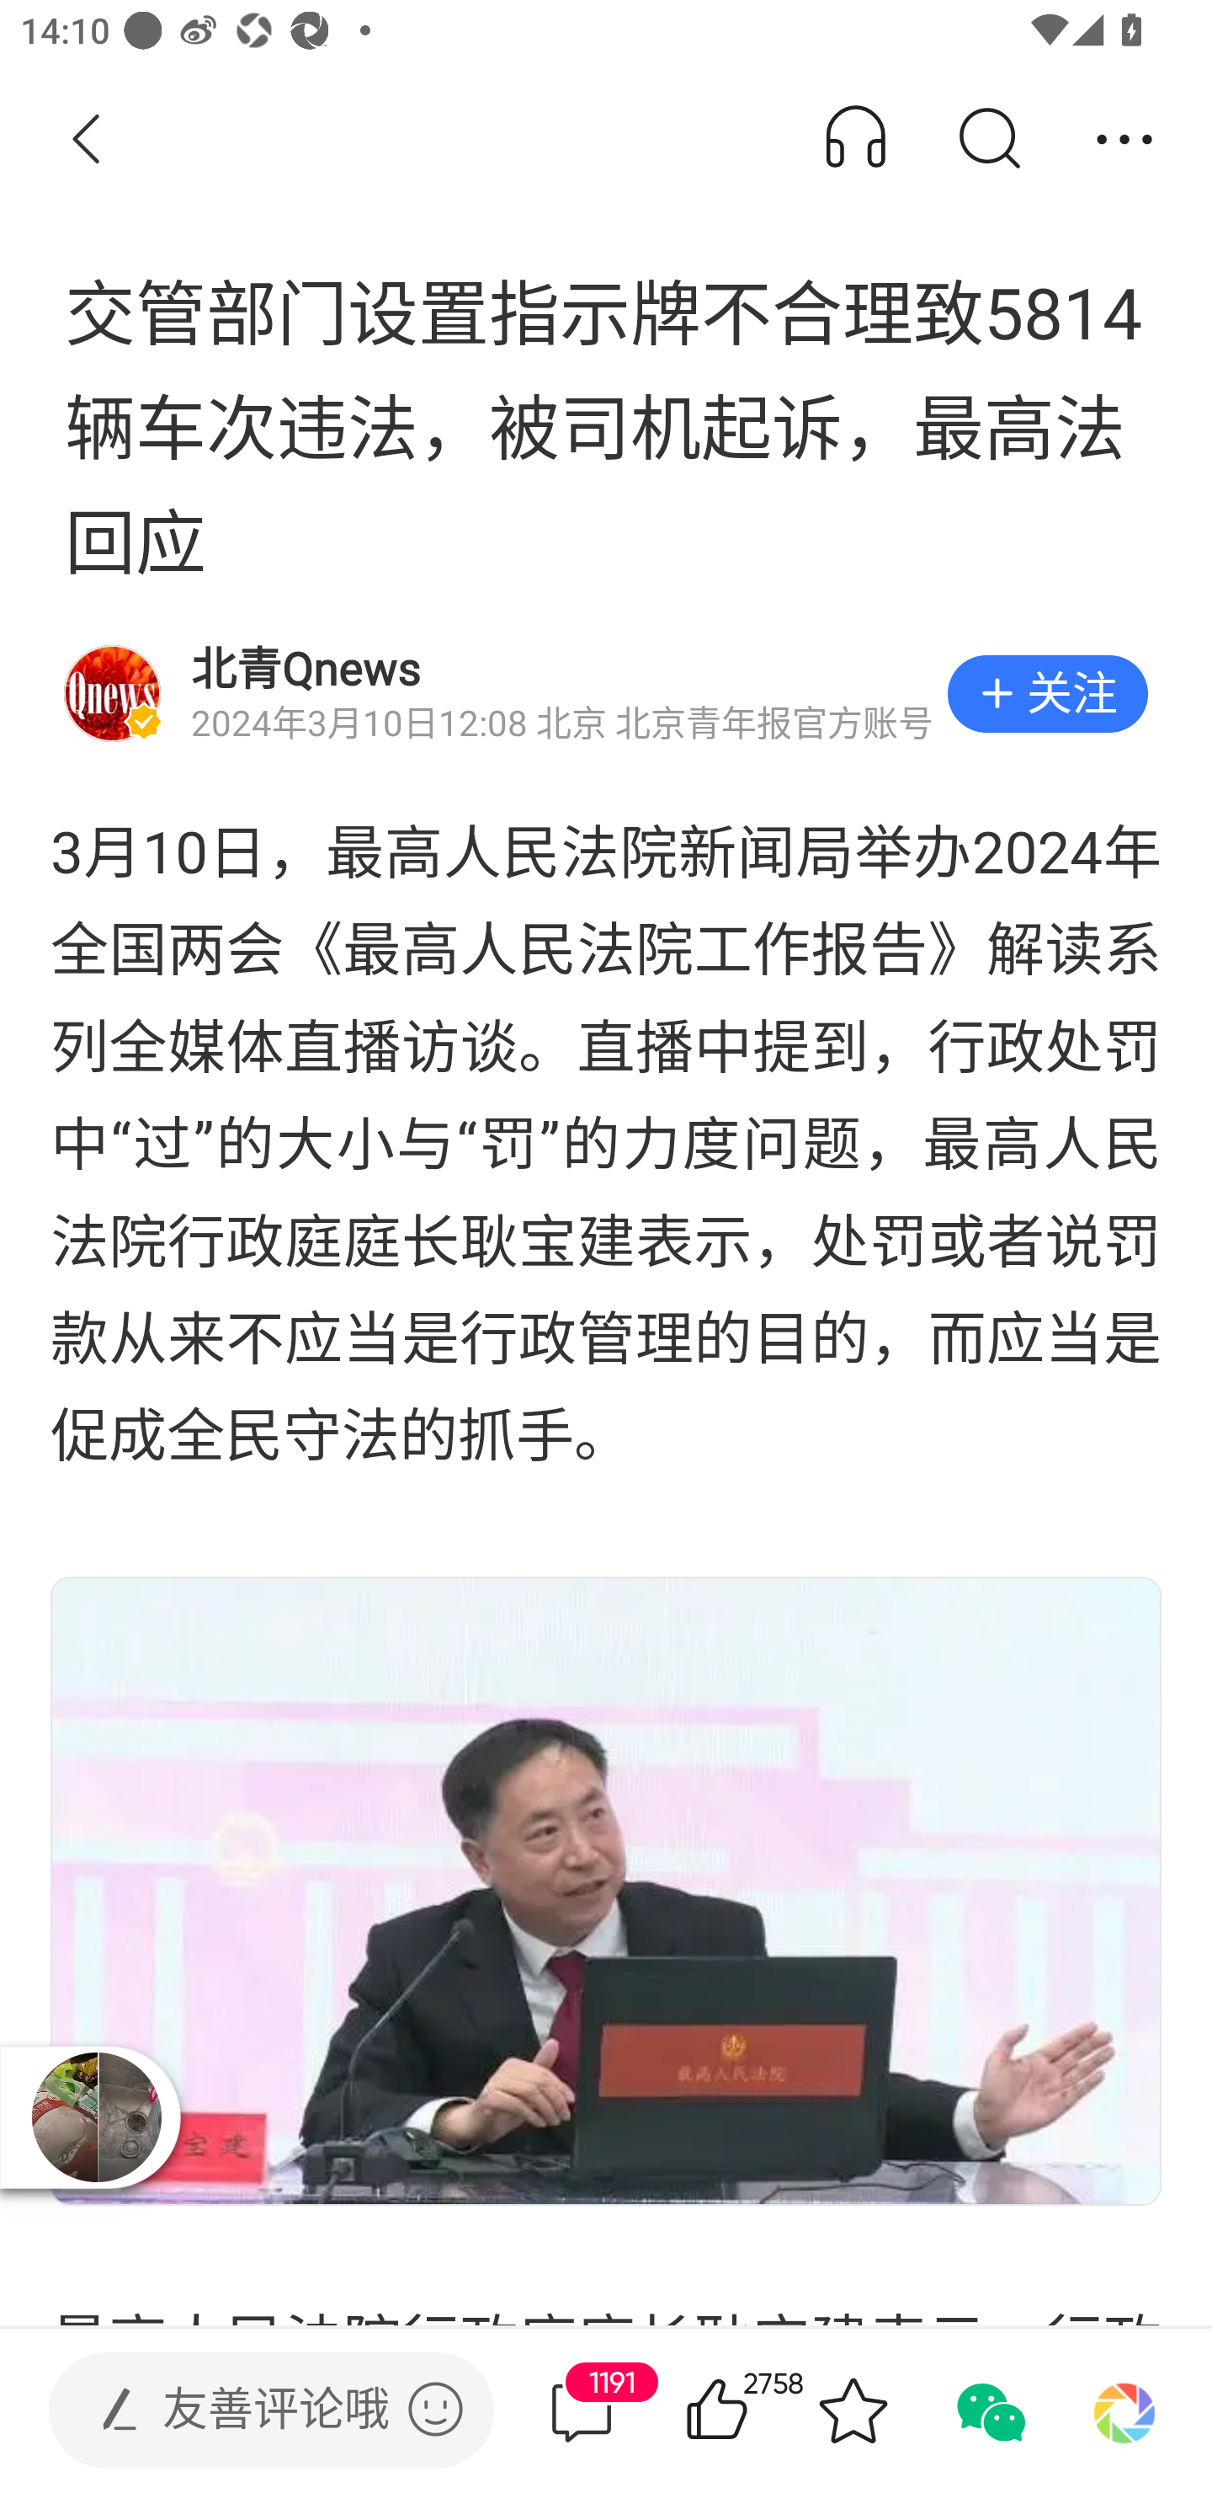 The width and height of the screenshot is (1212, 2493). Describe the element at coordinates (98, 2117) in the screenshot. I see `播放器` at that location.